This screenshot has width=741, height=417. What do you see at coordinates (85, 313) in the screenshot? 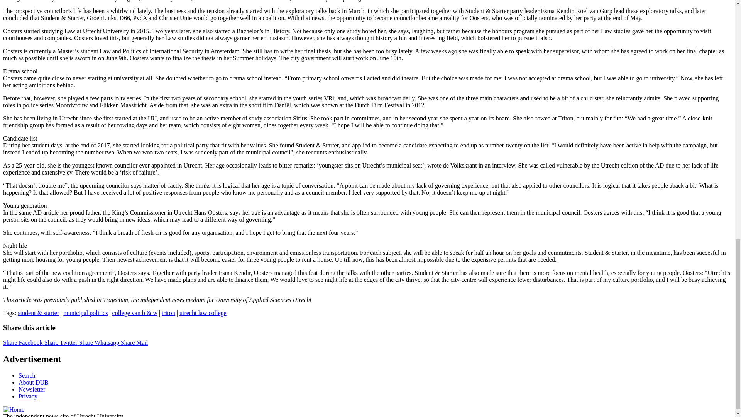
I see `municipal politics` at bounding box center [85, 313].